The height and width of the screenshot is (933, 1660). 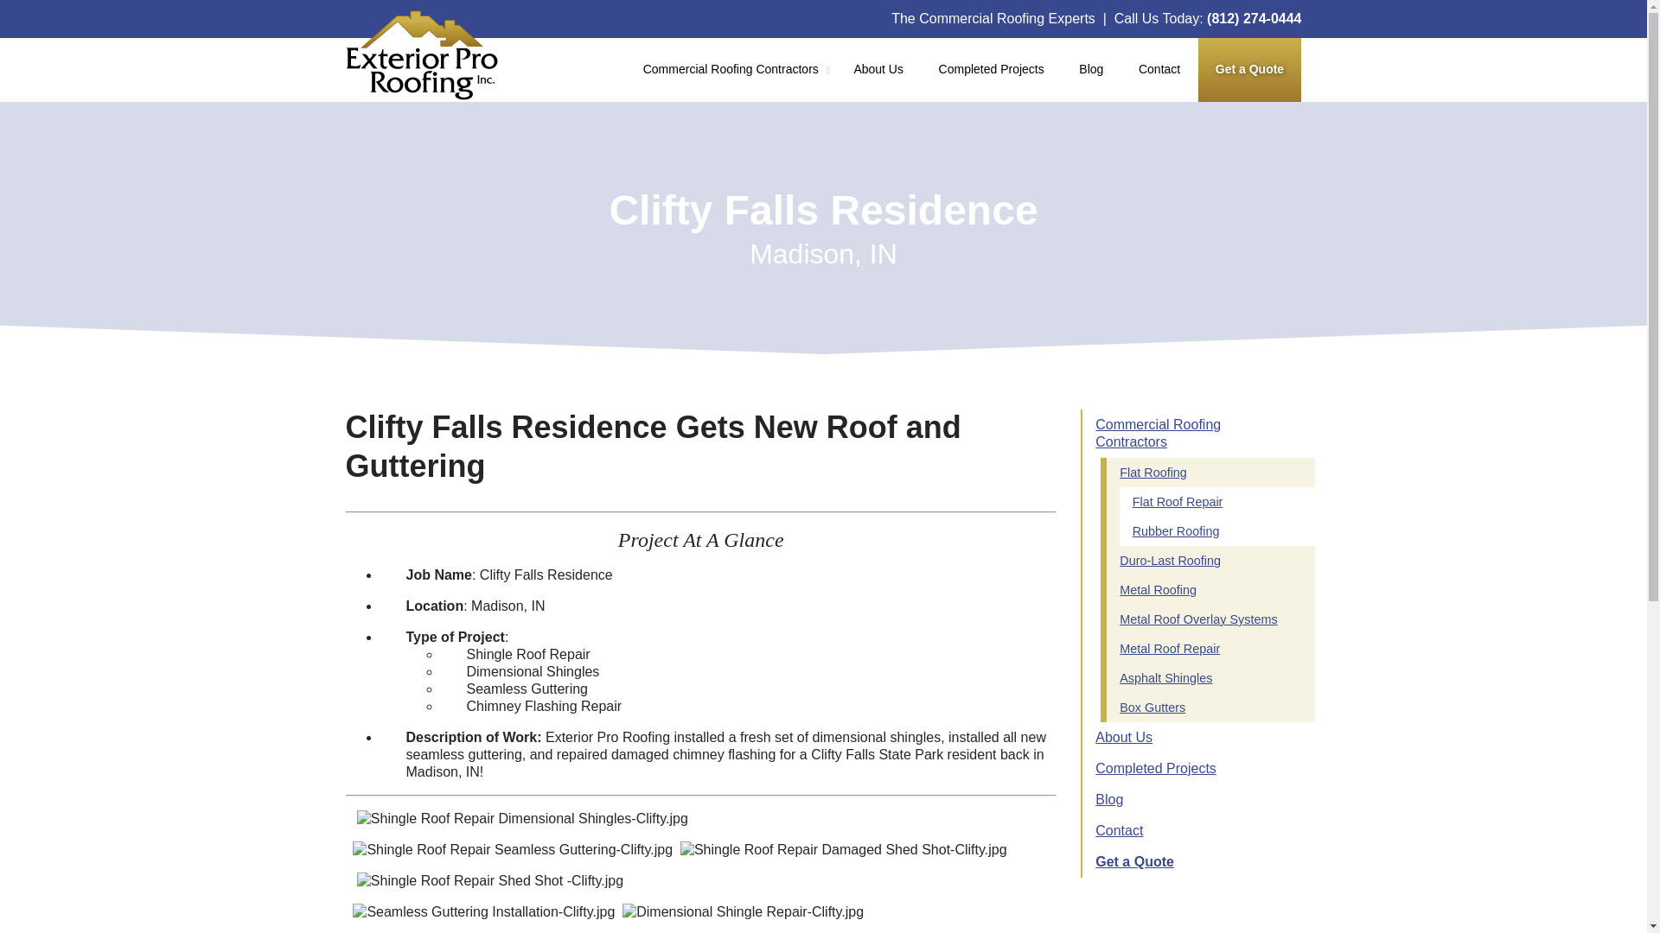 What do you see at coordinates (878, 69) in the screenshot?
I see `About Us` at bounding box center [878, 69].